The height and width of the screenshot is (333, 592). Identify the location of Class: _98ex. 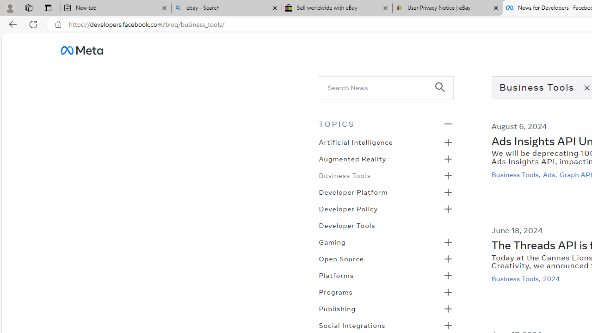
(386, 228).